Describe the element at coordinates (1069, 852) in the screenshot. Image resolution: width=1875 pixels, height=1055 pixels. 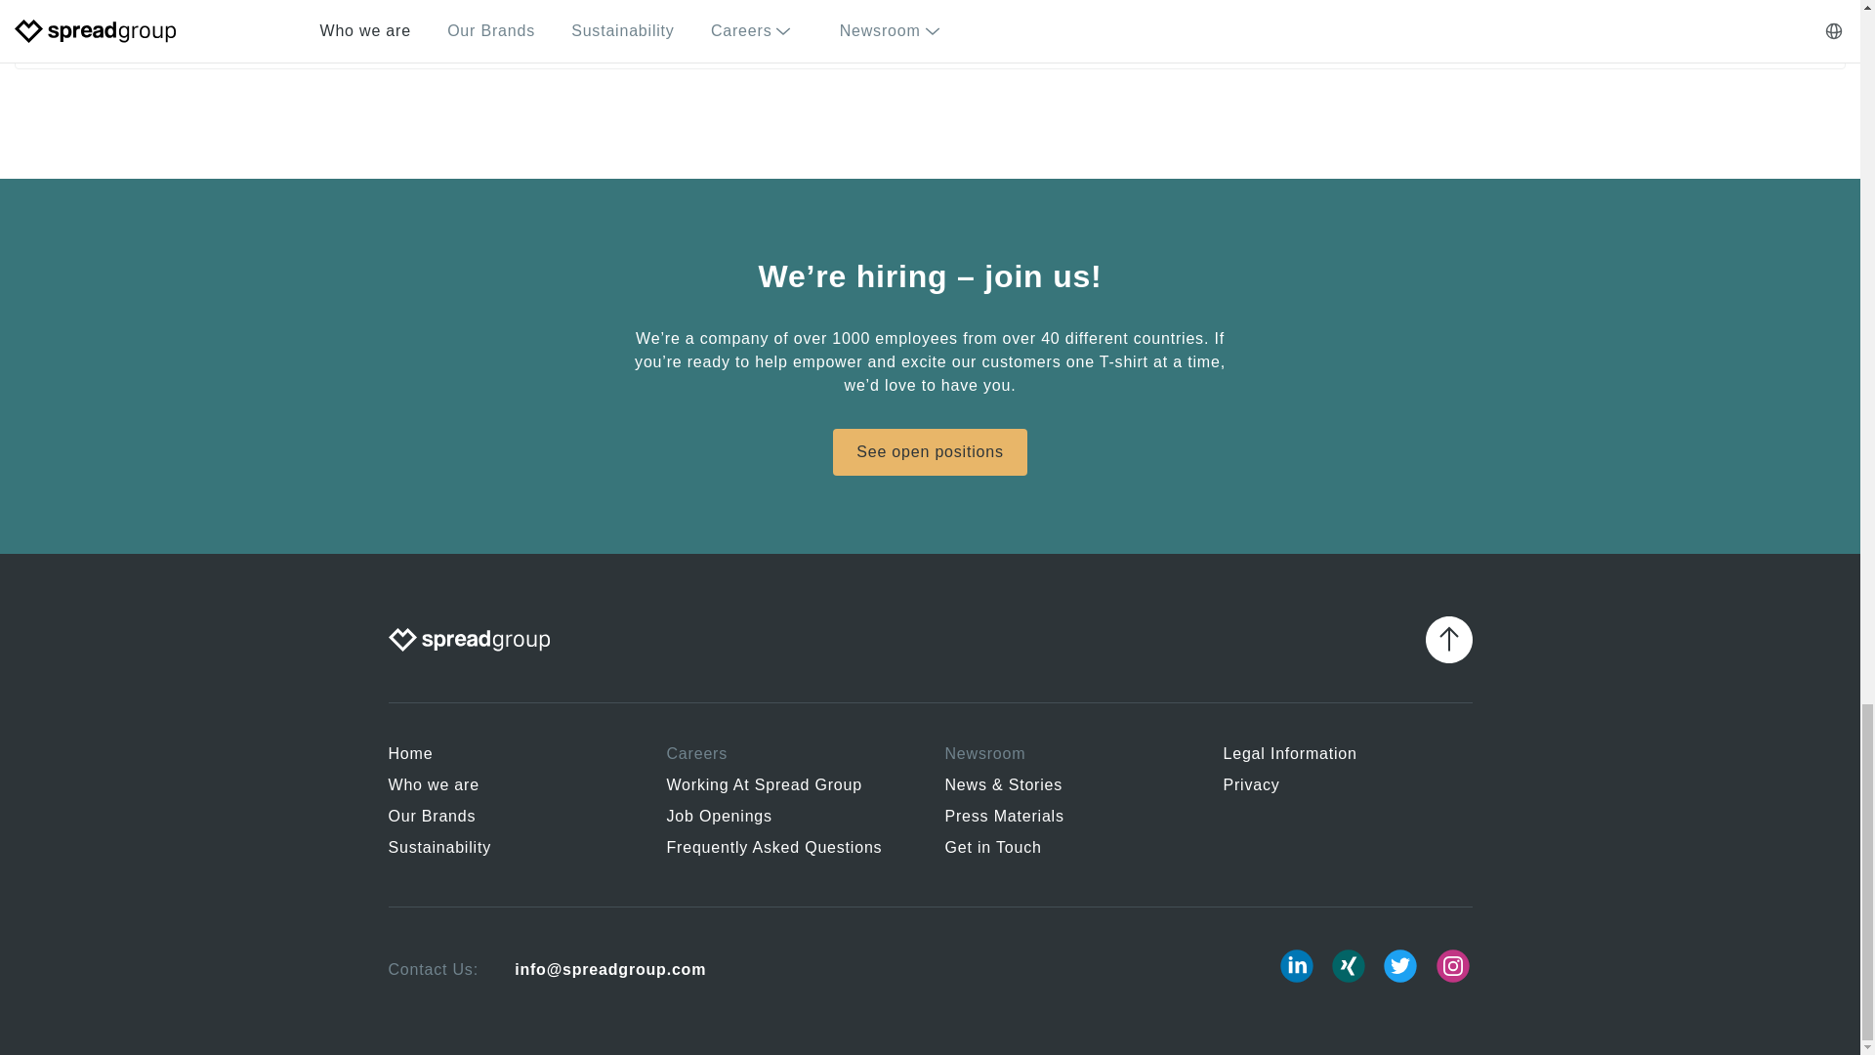
I see `Get in Touch` at that location.